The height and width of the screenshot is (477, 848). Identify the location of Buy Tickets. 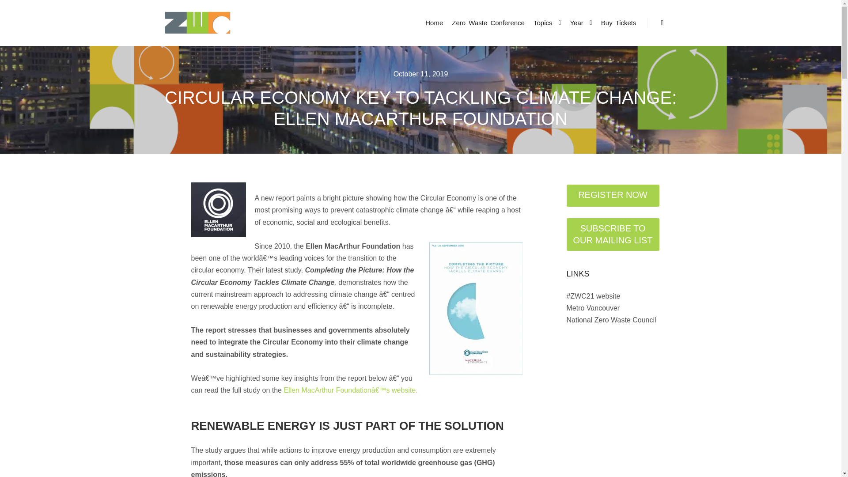
(619, 23).